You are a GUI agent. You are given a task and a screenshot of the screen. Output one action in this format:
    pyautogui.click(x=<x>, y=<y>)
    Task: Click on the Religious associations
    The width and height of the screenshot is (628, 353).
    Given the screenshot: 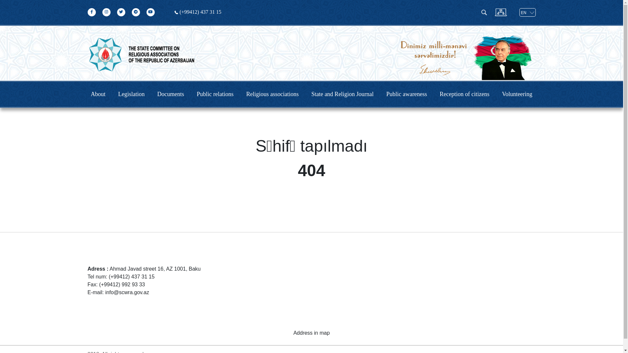 What is the action you would take?
    pyautogui.click(x=273, y=94)
    